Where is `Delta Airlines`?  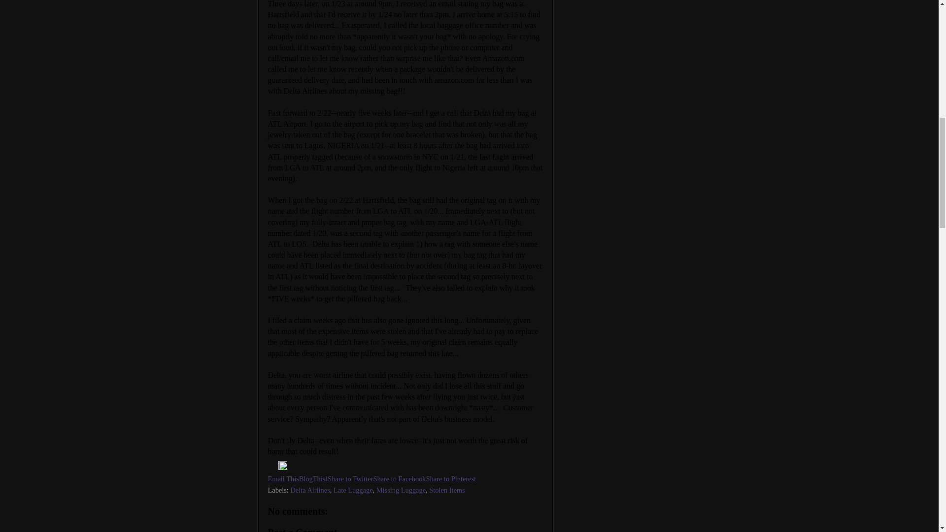 Delta Airlines is located at coordinates (309, 490).